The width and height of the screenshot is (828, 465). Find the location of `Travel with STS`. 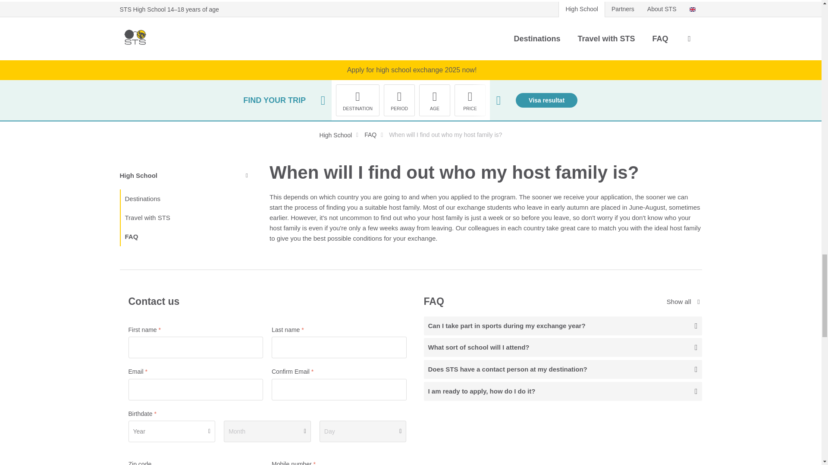

Travel with STS is located at coordinates (606, 39).